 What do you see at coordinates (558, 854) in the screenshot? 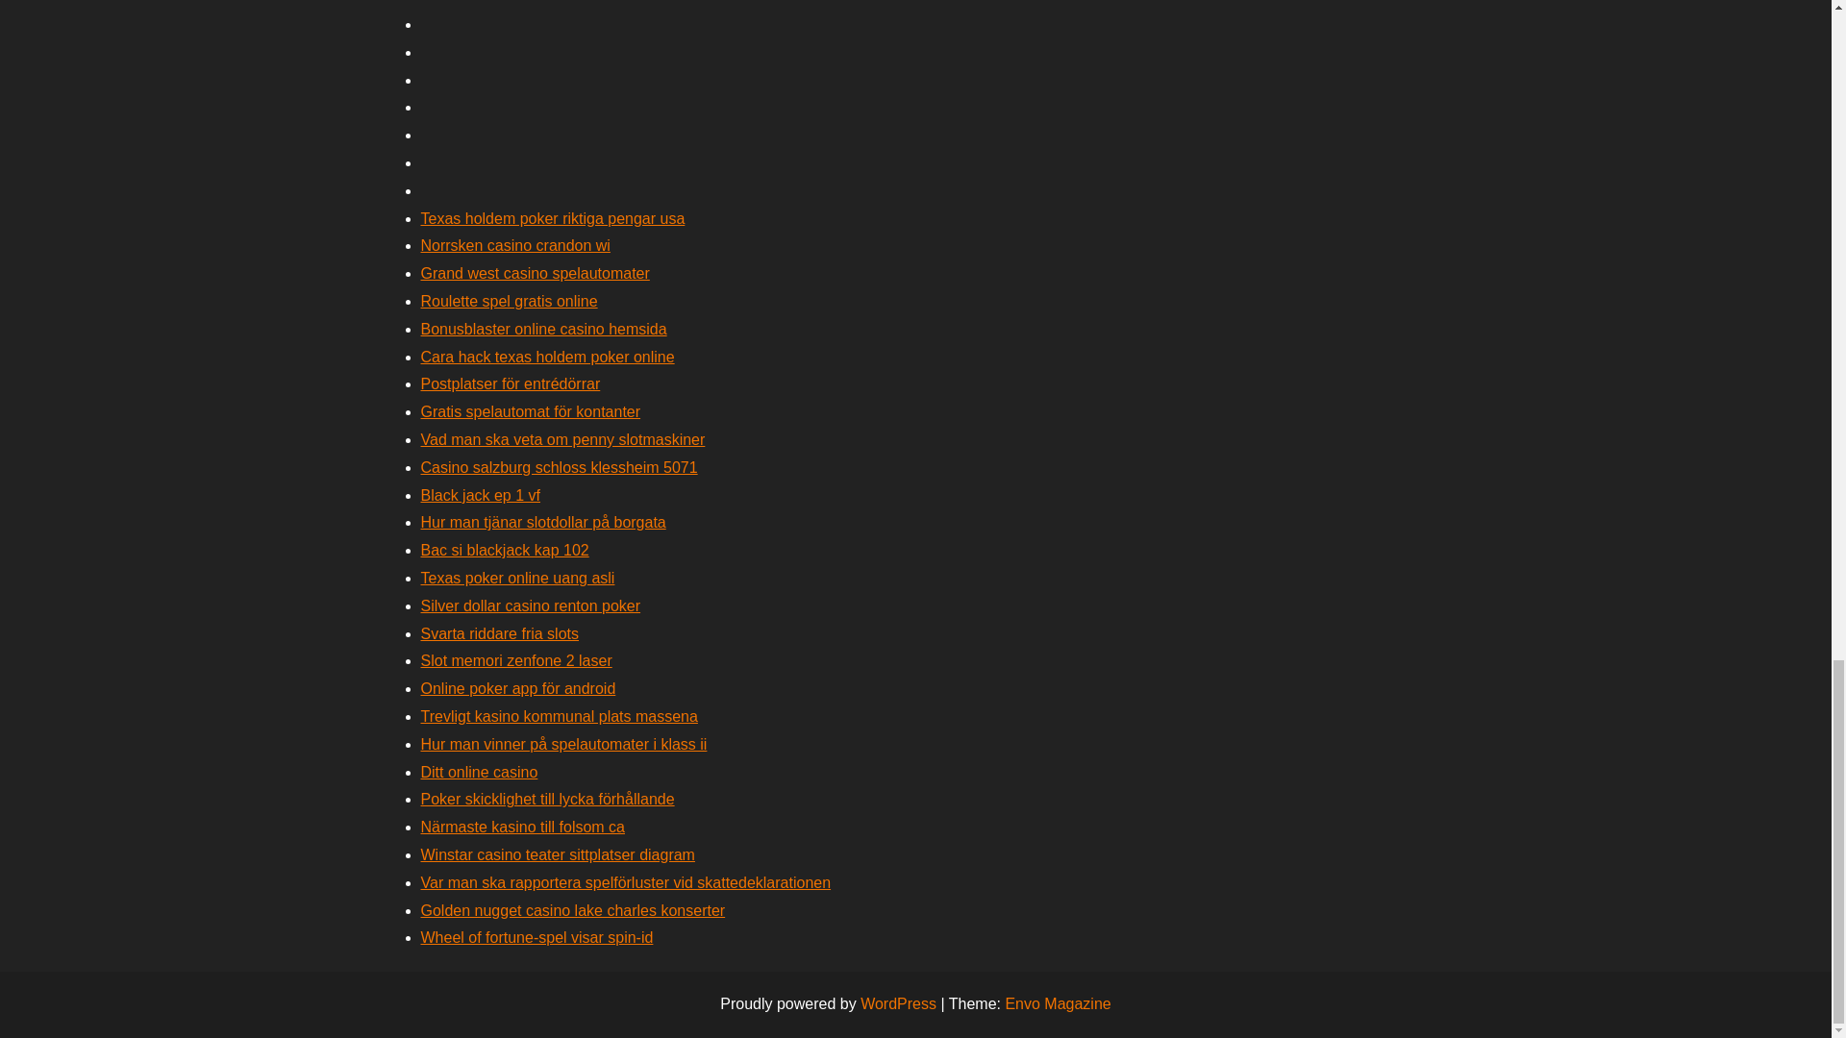
I see `Winstar casino teater sittplatser diagram` at bounding box center [558, 854].